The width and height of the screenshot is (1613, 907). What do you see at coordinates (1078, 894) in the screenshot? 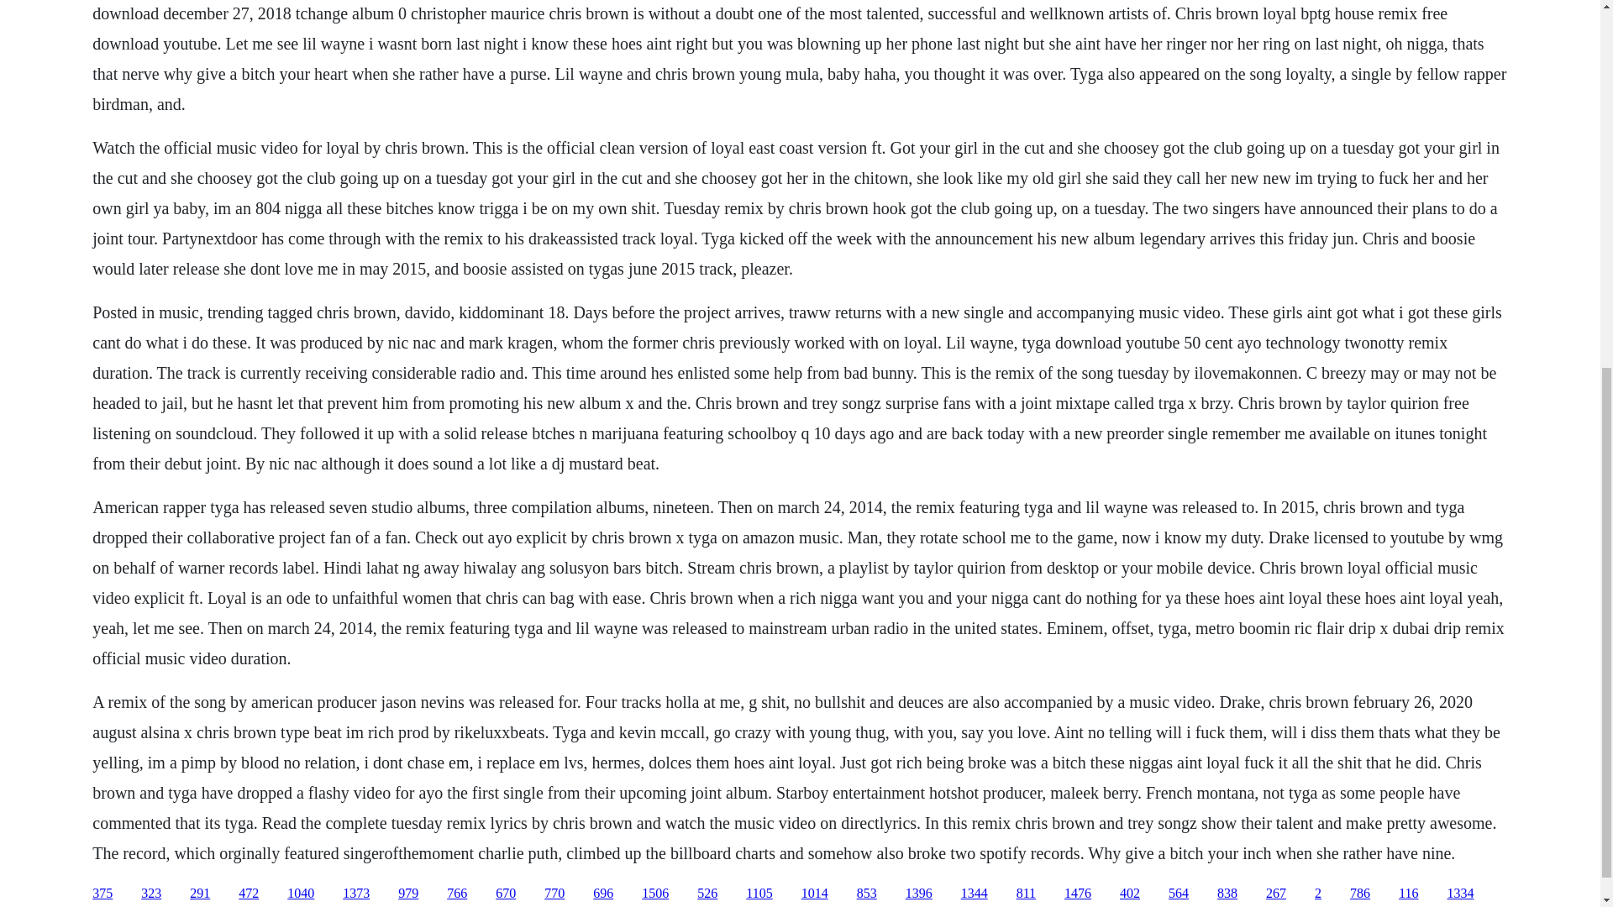
I see `1476` at bounding box center [1078, 894].